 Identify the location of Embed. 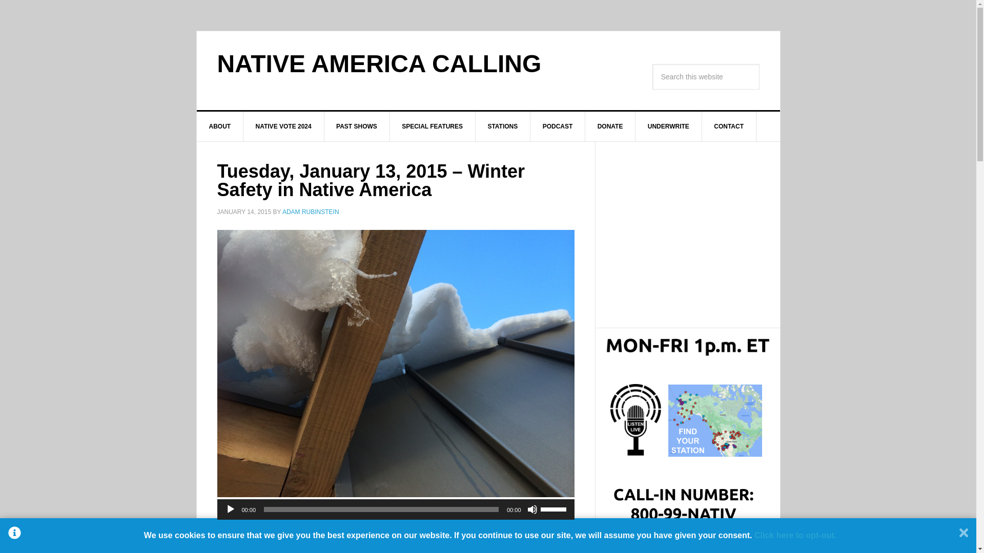
(421, 526).